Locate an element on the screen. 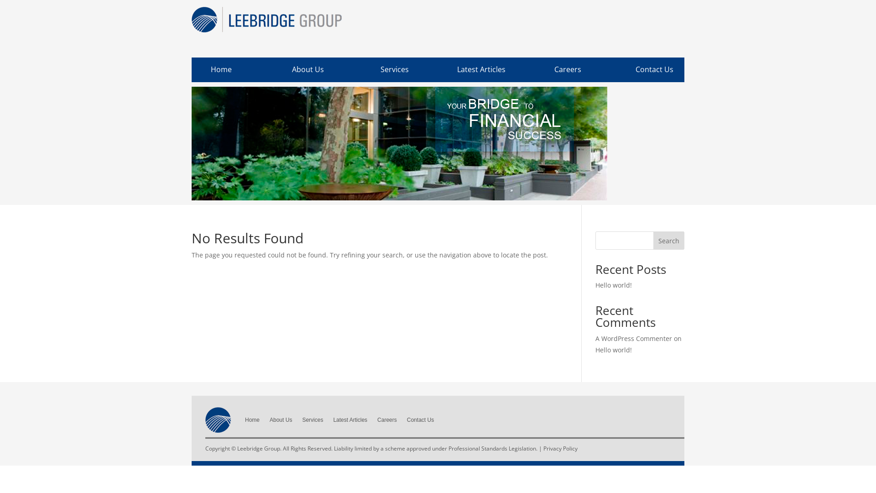 The height and width of the screenshot is (493, 876). About Us is located at coordinates (281, 420).